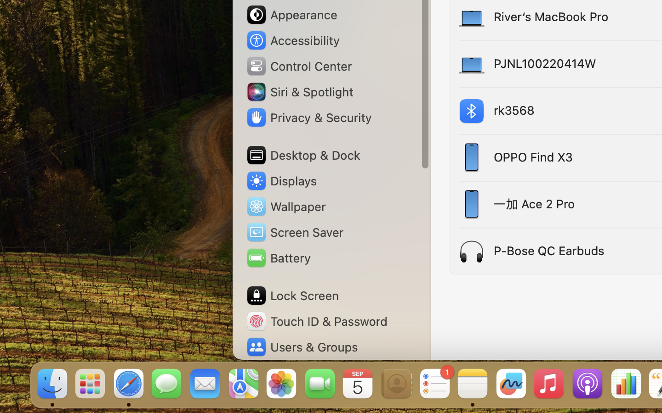  What do you see at coordinates (292, 40) in the screenshot?
I see `Accessibility` at bounding box center [292, 40].